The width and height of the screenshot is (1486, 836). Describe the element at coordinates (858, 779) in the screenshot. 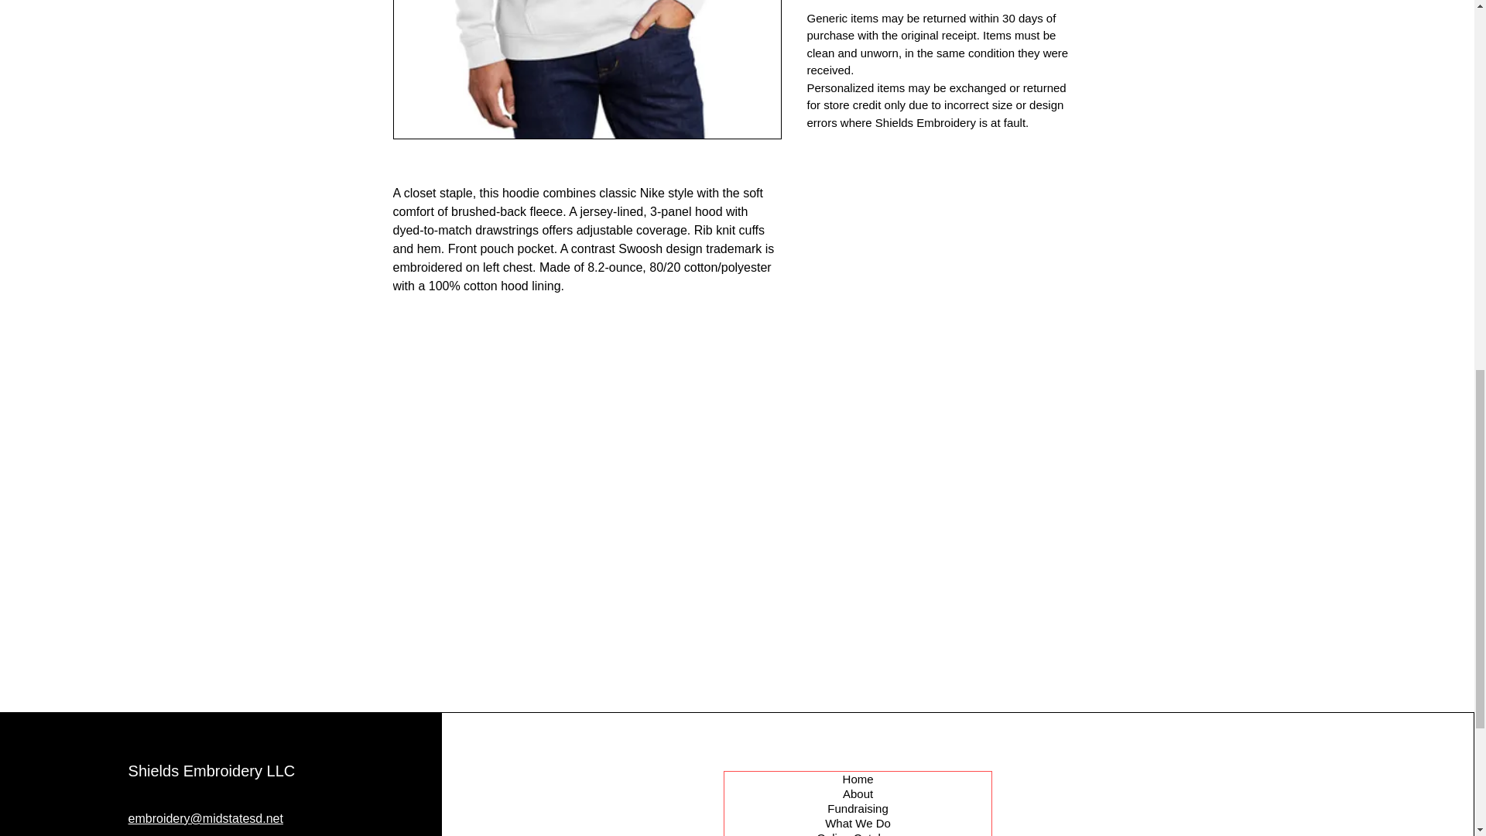

I see `Home` at that location.